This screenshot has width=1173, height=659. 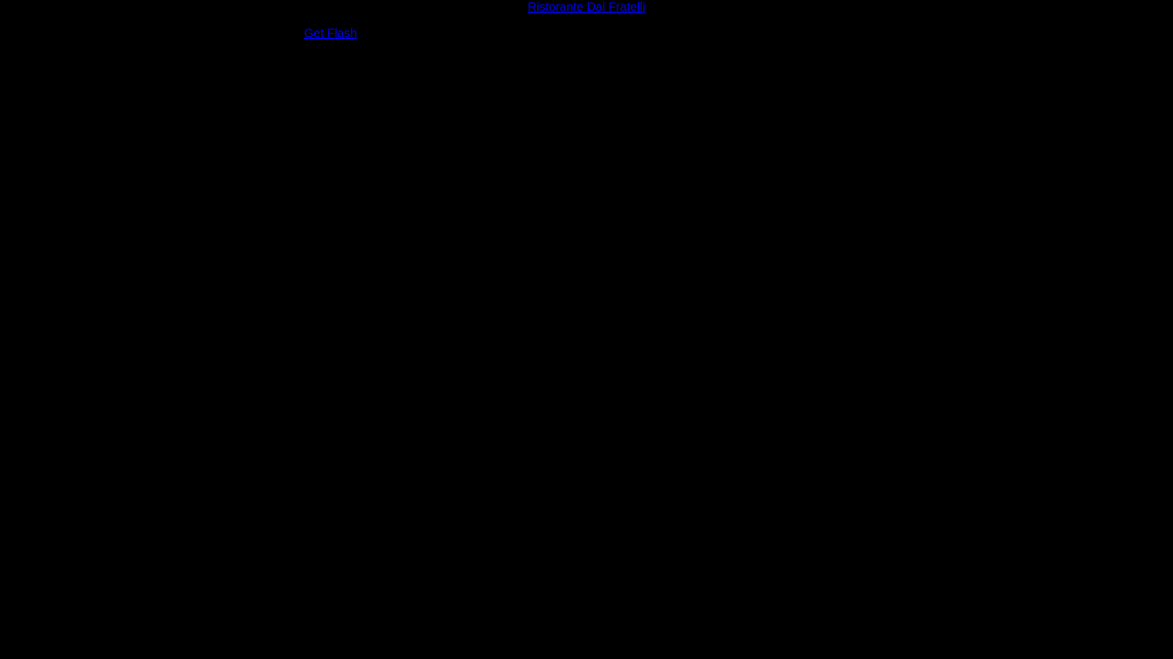 I want to click on Get Flash, so click(x=331, y=33).